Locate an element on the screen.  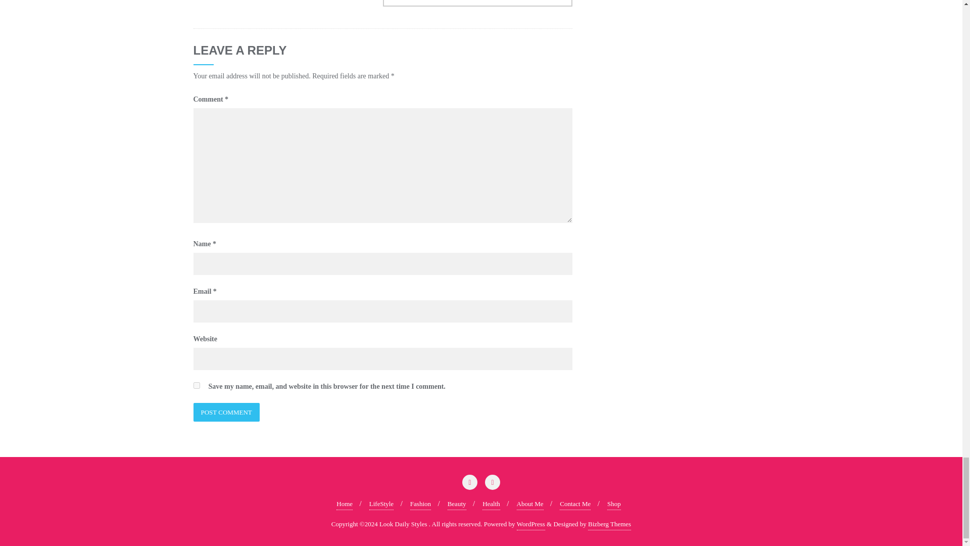
Home is located at coordinates (345, 504).